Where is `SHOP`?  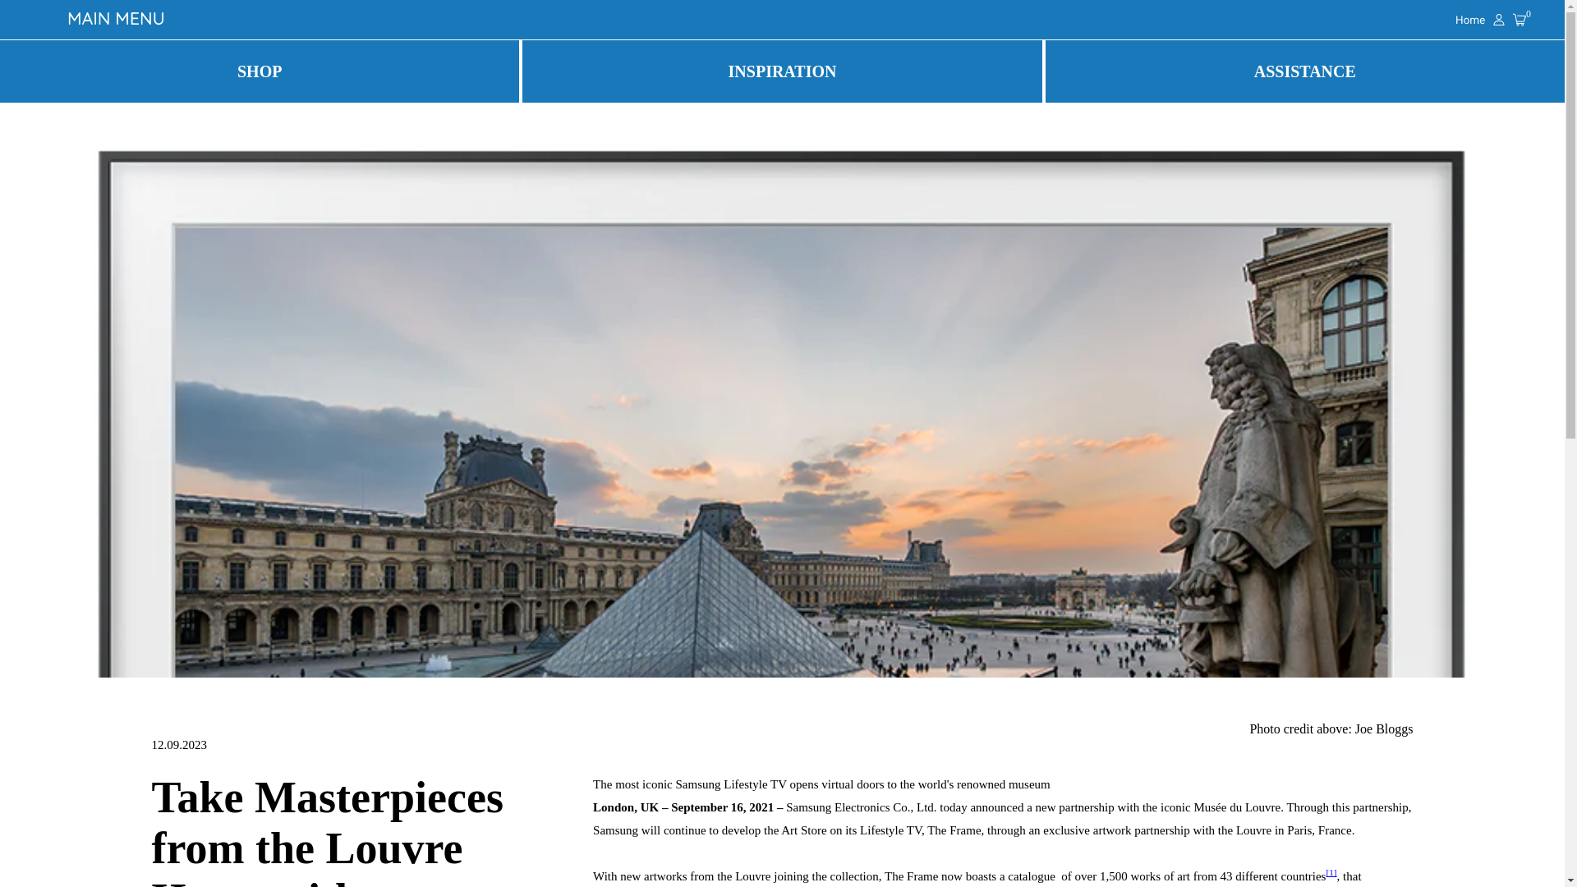
SHOP is located at coordinates (260, 71).